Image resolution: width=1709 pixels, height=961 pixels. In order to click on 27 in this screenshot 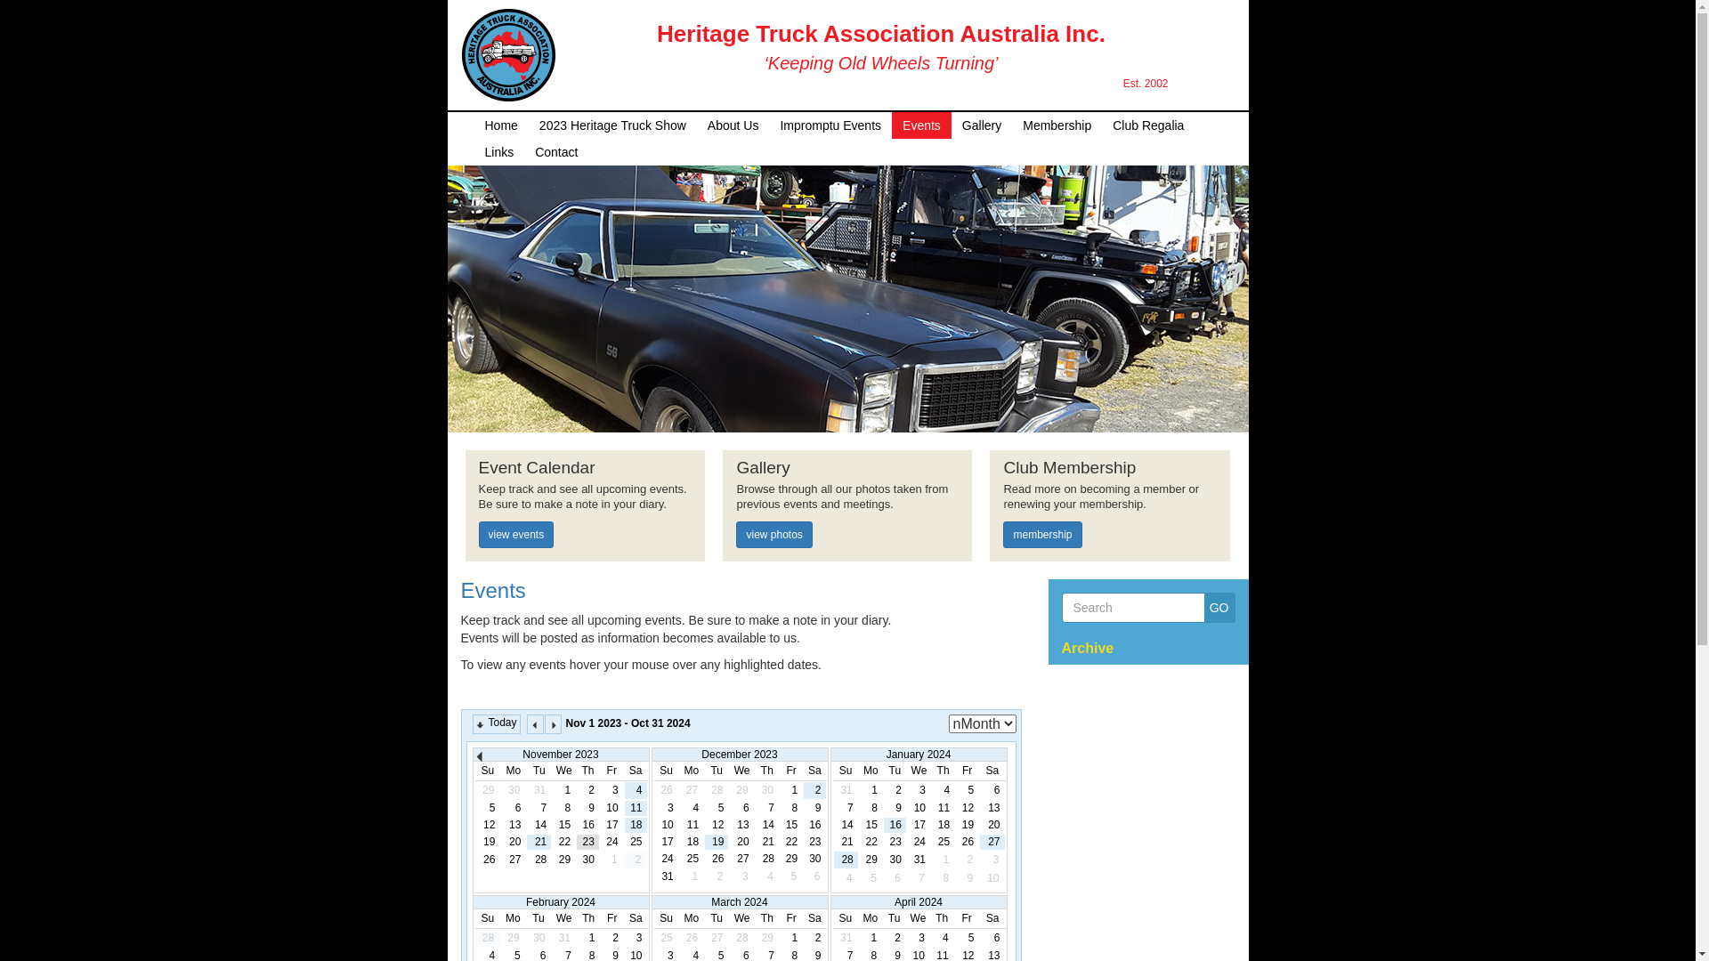, I will do `click(513, 860)`.